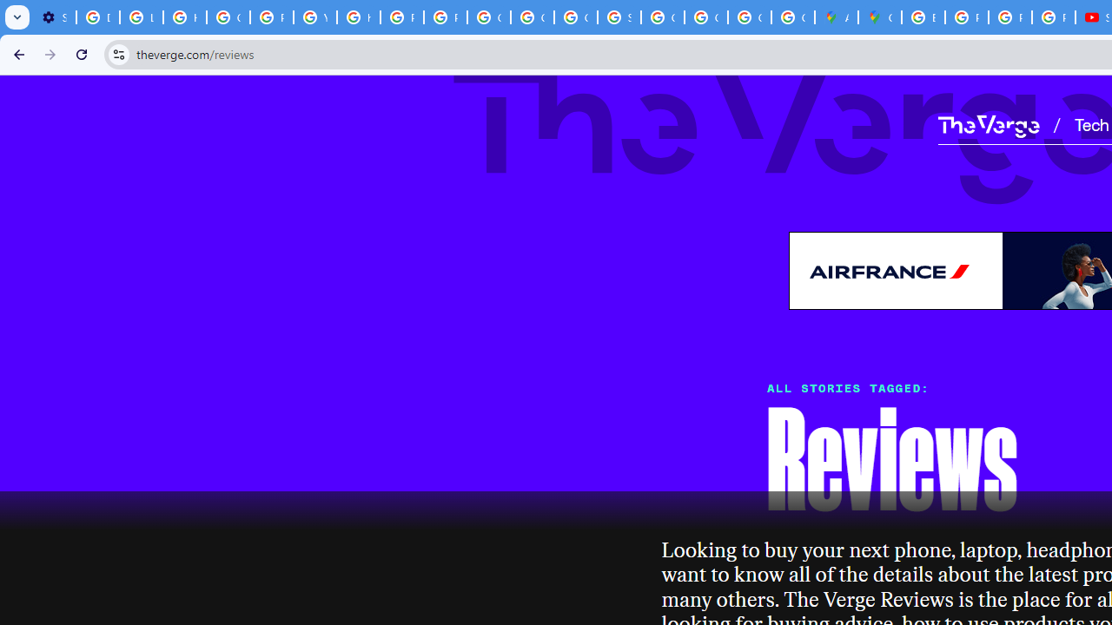 The height and width of the screenshot is (625, 1112). Describe the element at coordinates (54, 17) in the screenshot. I see `Settings - Customize profile` at that location.